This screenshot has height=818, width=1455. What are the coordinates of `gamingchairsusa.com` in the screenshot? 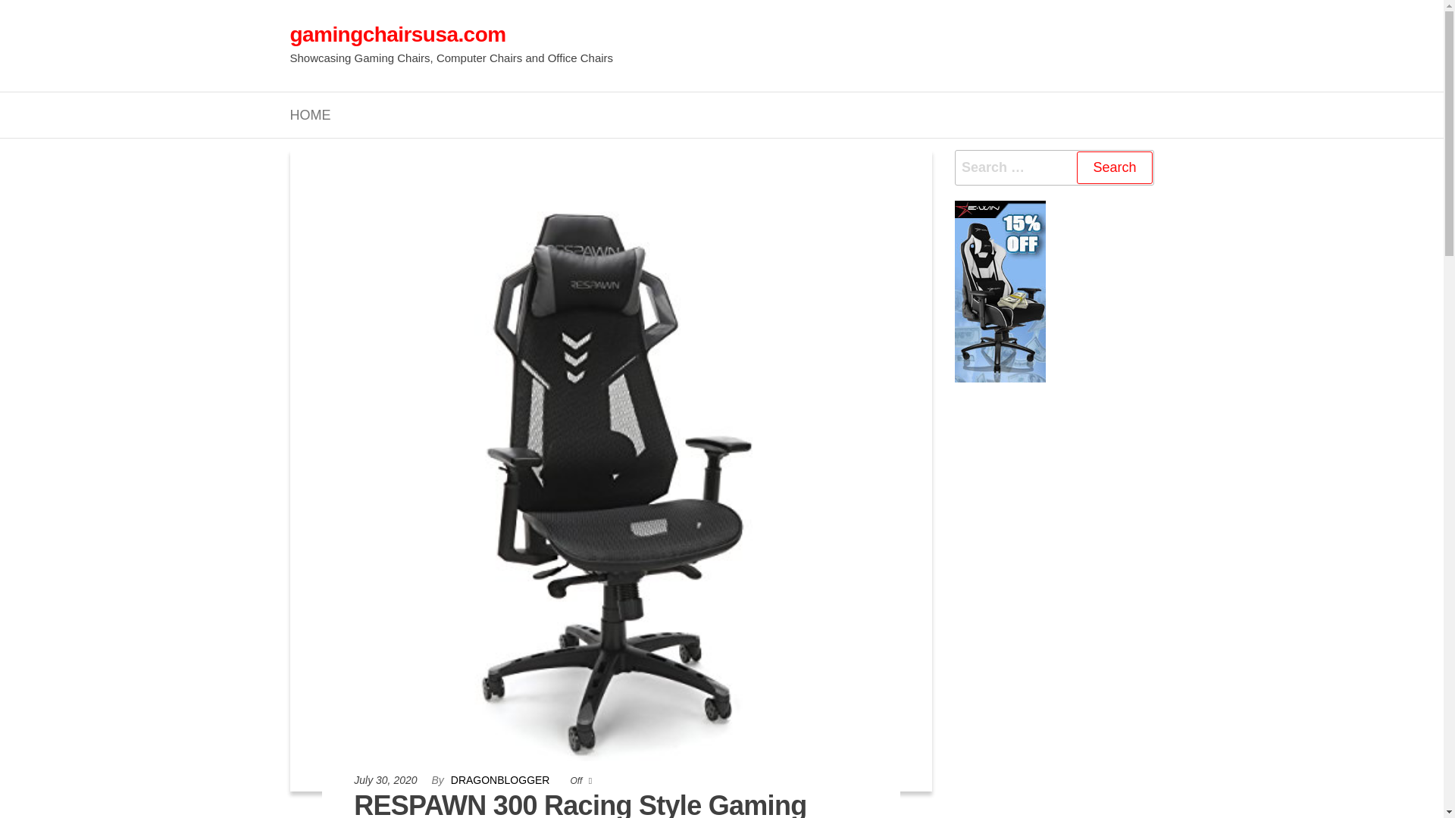 It's located at (397, 34).